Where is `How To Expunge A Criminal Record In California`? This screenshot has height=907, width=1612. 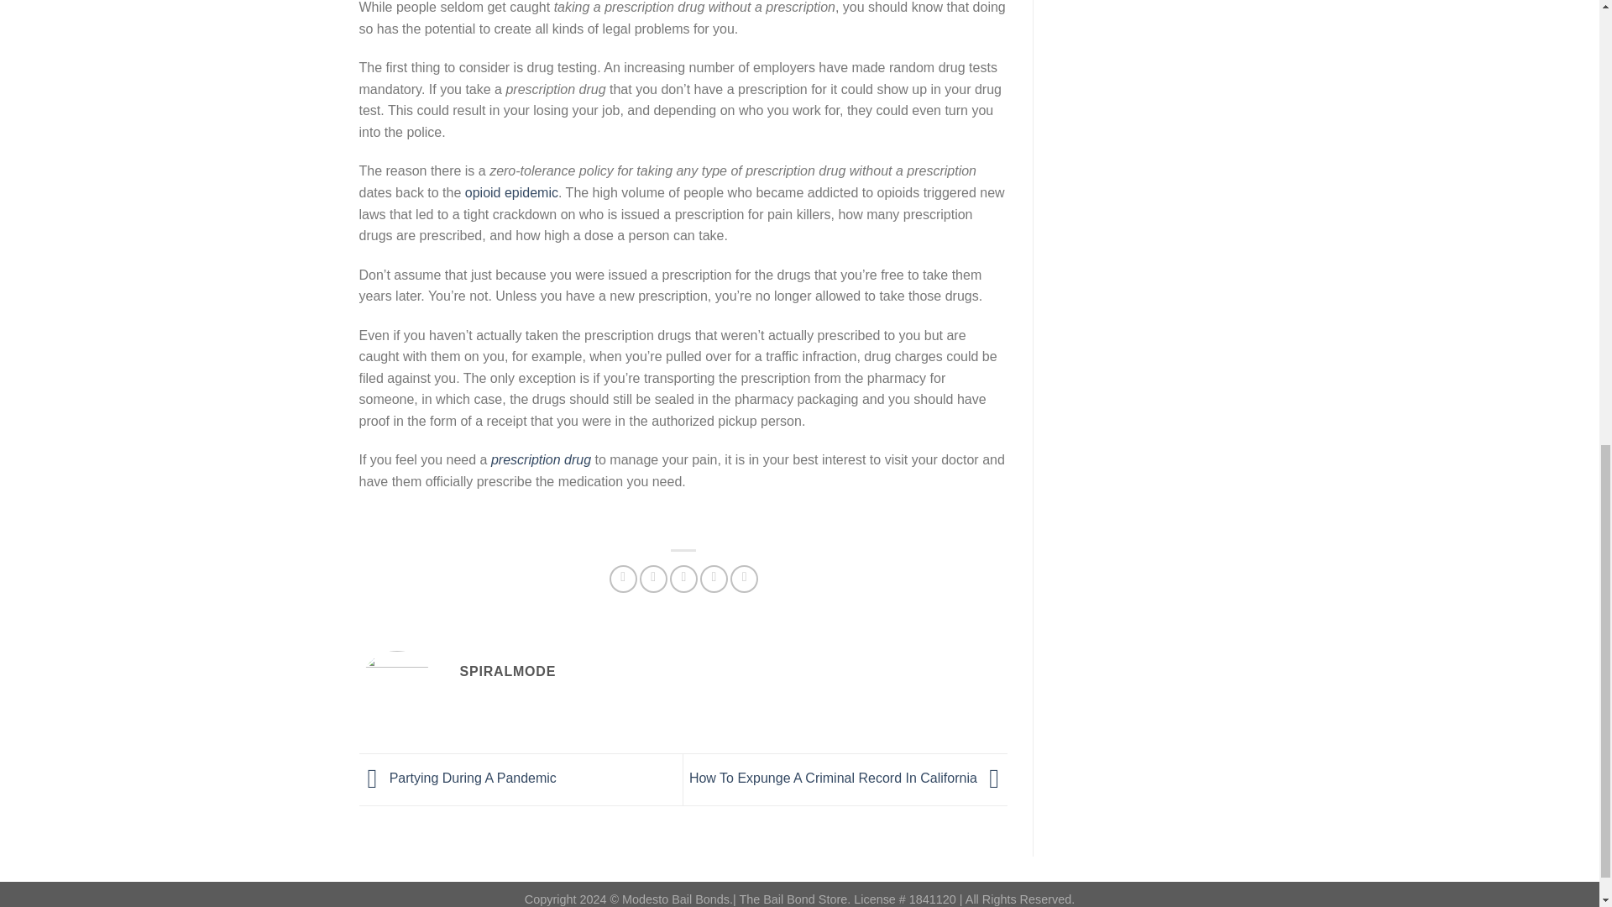 How To Expunge A Criminal Record In California is located at coordinates (848, 778).